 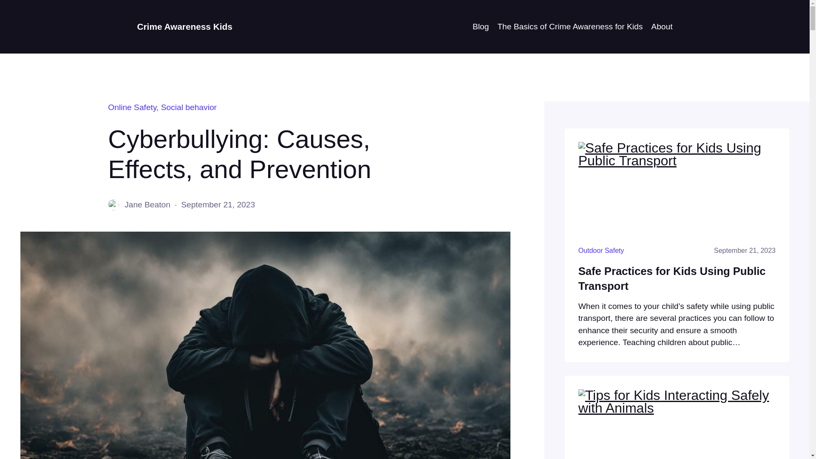 What do you see at coordinates (480, 26) in the screenshot?
I see `Blog` at bounding box center [480, 26].